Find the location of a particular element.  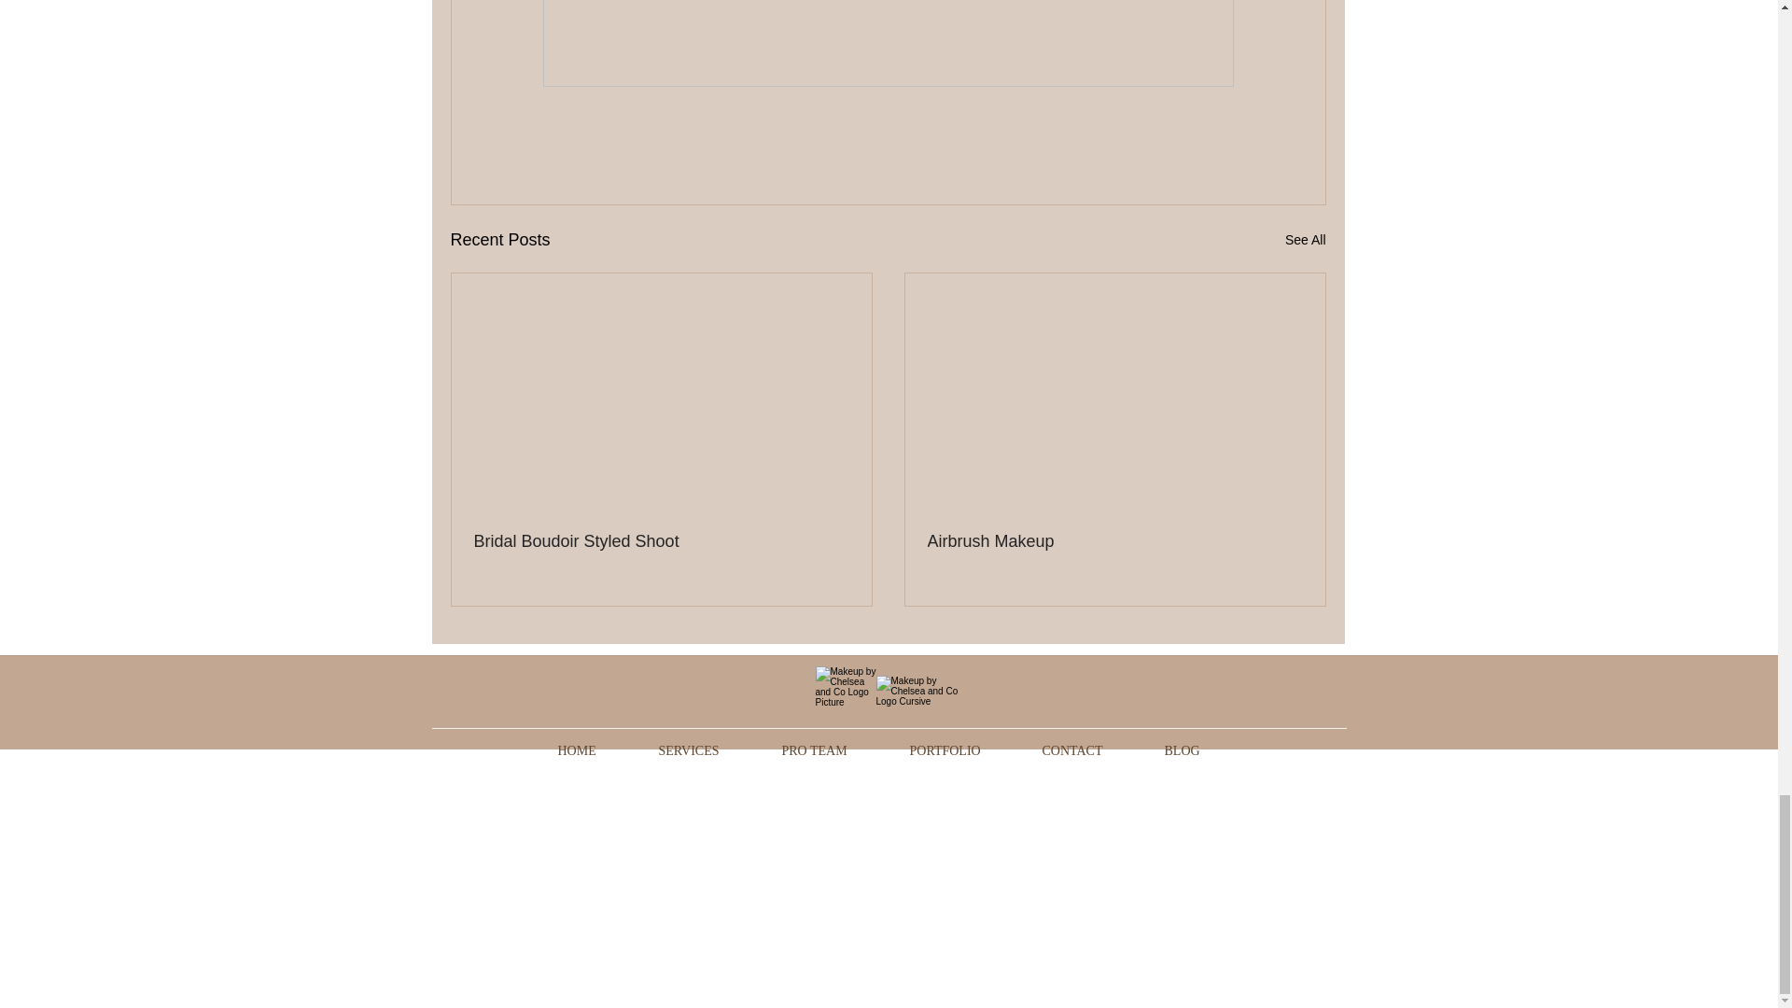

Airbrush Makeup is located at coordinates (1114, 541).